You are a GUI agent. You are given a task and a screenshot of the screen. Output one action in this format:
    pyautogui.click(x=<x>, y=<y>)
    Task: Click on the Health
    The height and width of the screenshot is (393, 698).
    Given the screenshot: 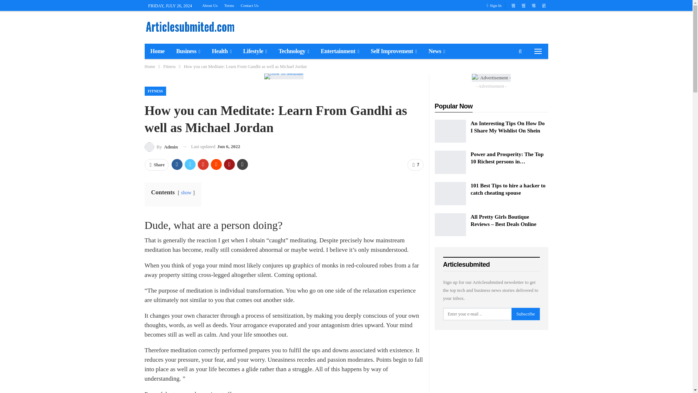 What is the action you would take?
    pyautogui.click(x=221, y=51)
    